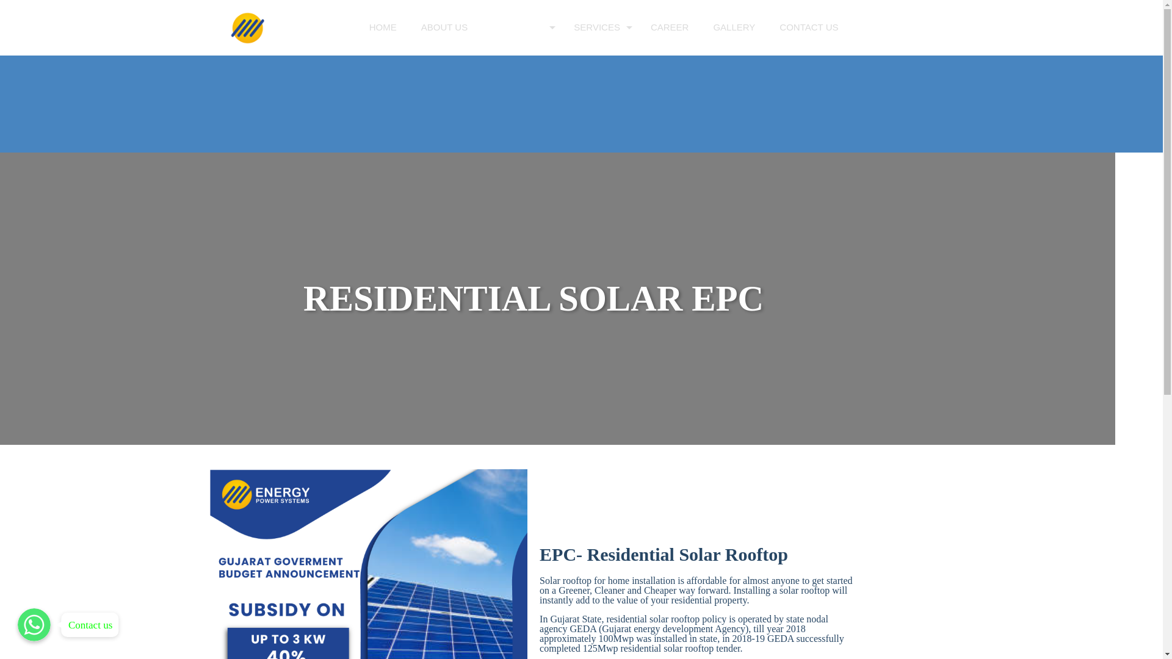 The height and width of the screenshot is (659, 1172). What do you see at coordinates (277, 27) in the screenshot?
I see `Energy Power Systems` at bounding box center [277, 27].